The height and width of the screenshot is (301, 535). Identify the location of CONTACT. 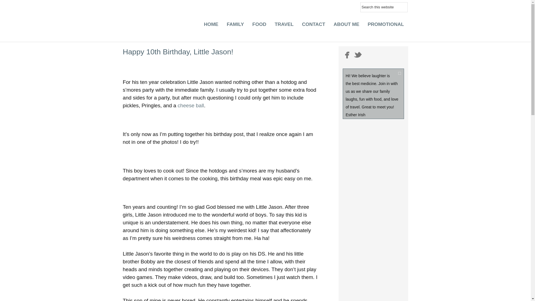
(314, 26).